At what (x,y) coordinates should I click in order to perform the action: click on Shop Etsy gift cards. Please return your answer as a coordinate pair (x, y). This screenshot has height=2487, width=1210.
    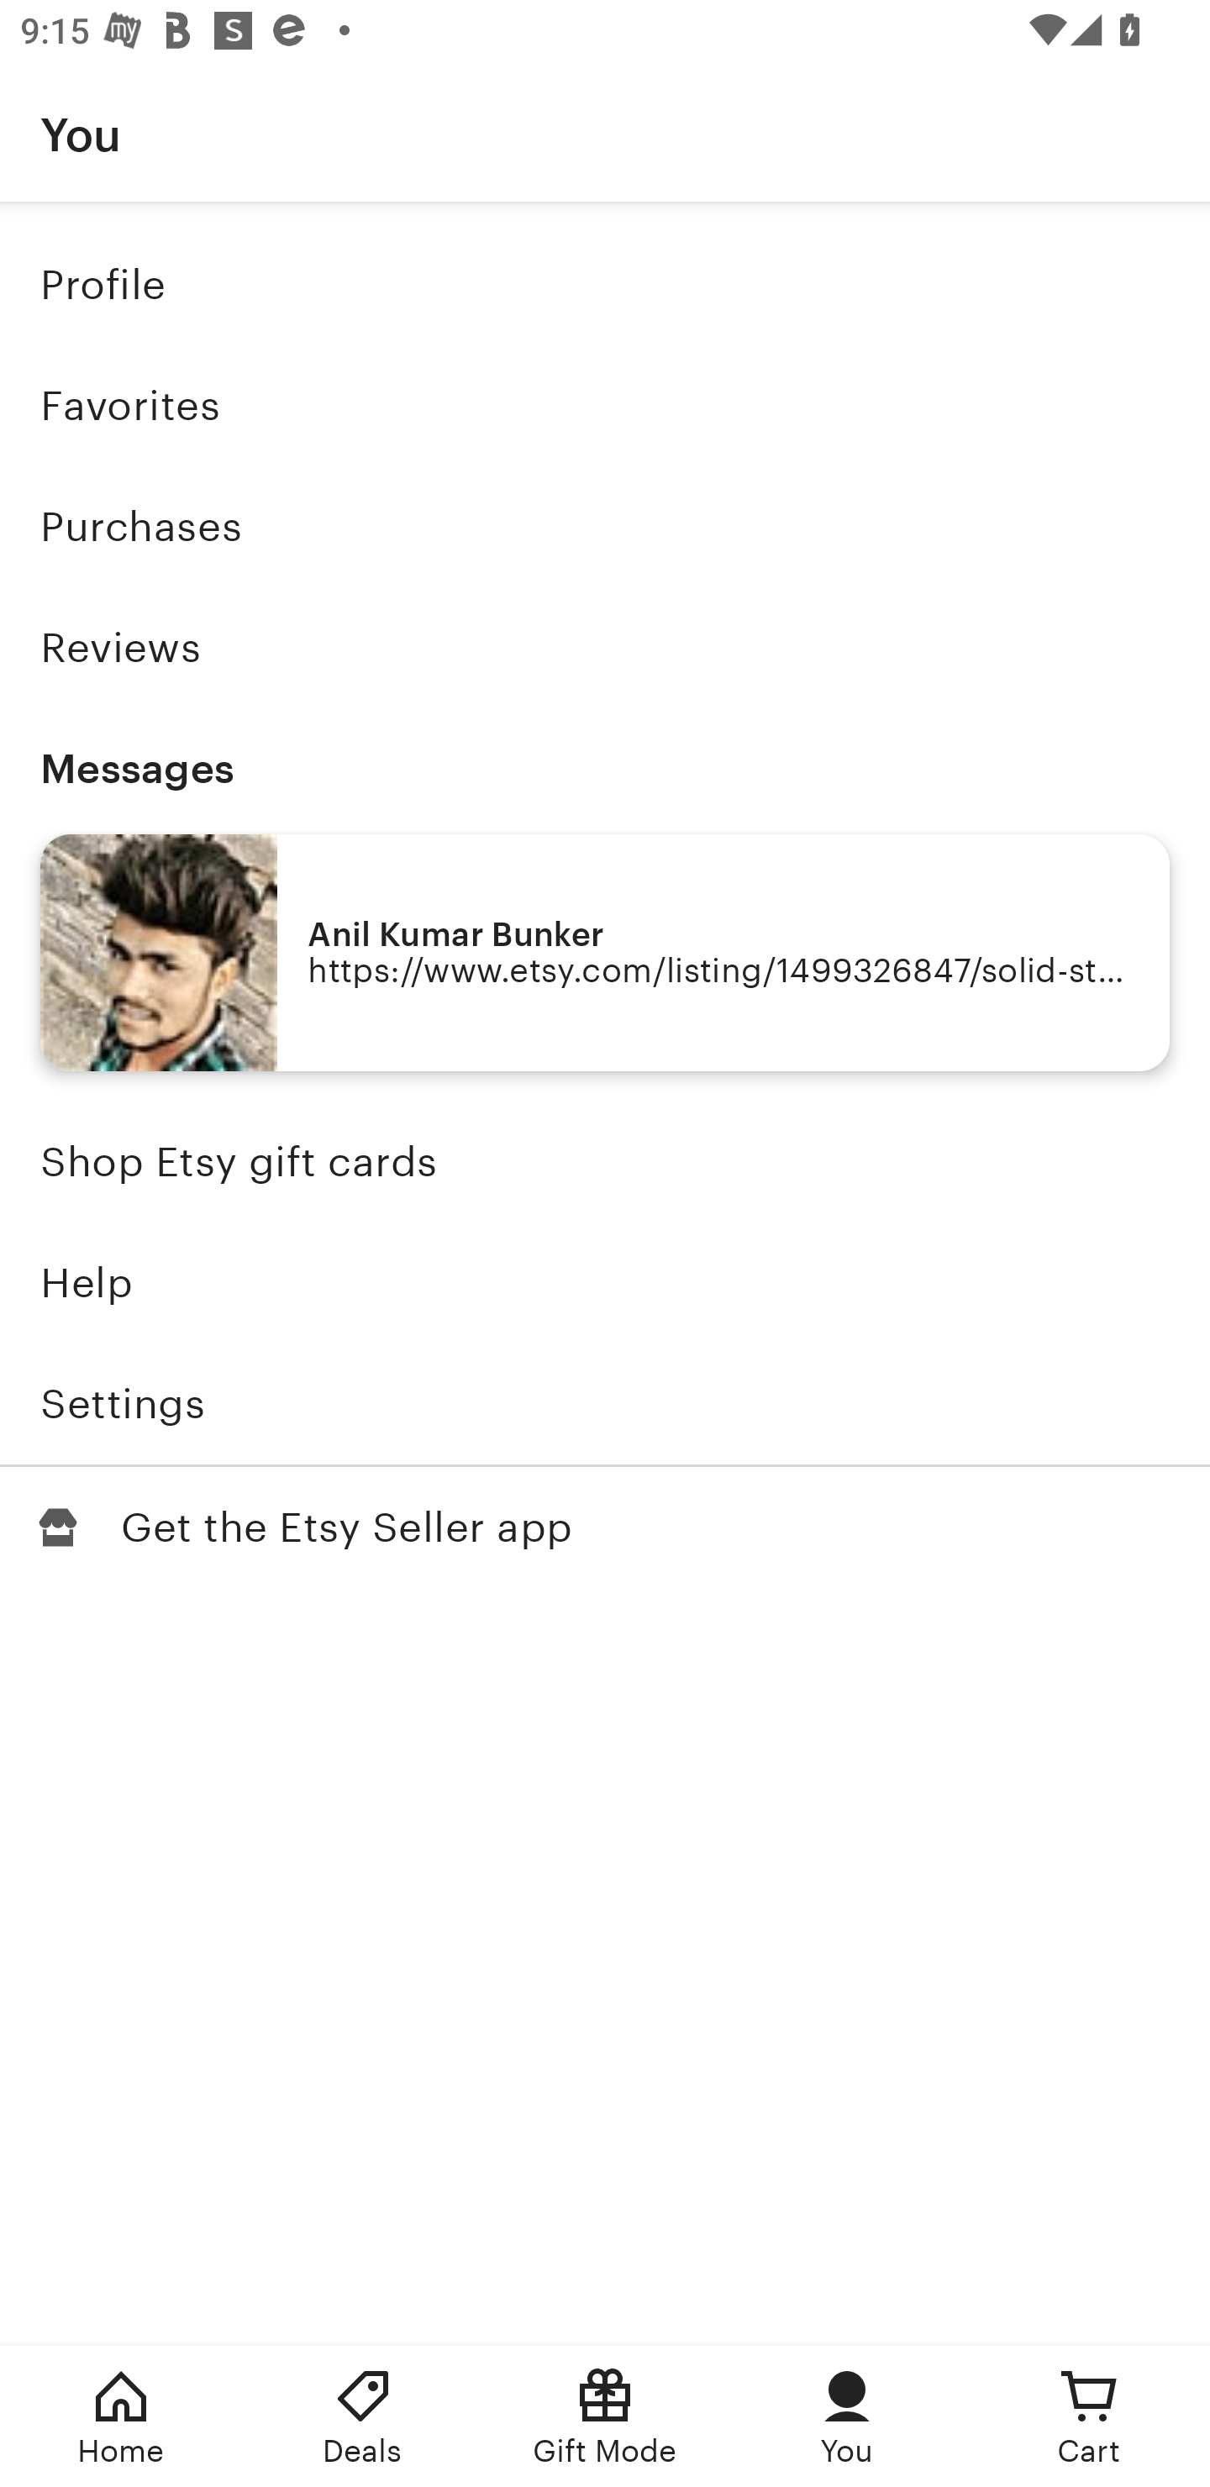
    Looking at the image, I should click on (605, 1163).